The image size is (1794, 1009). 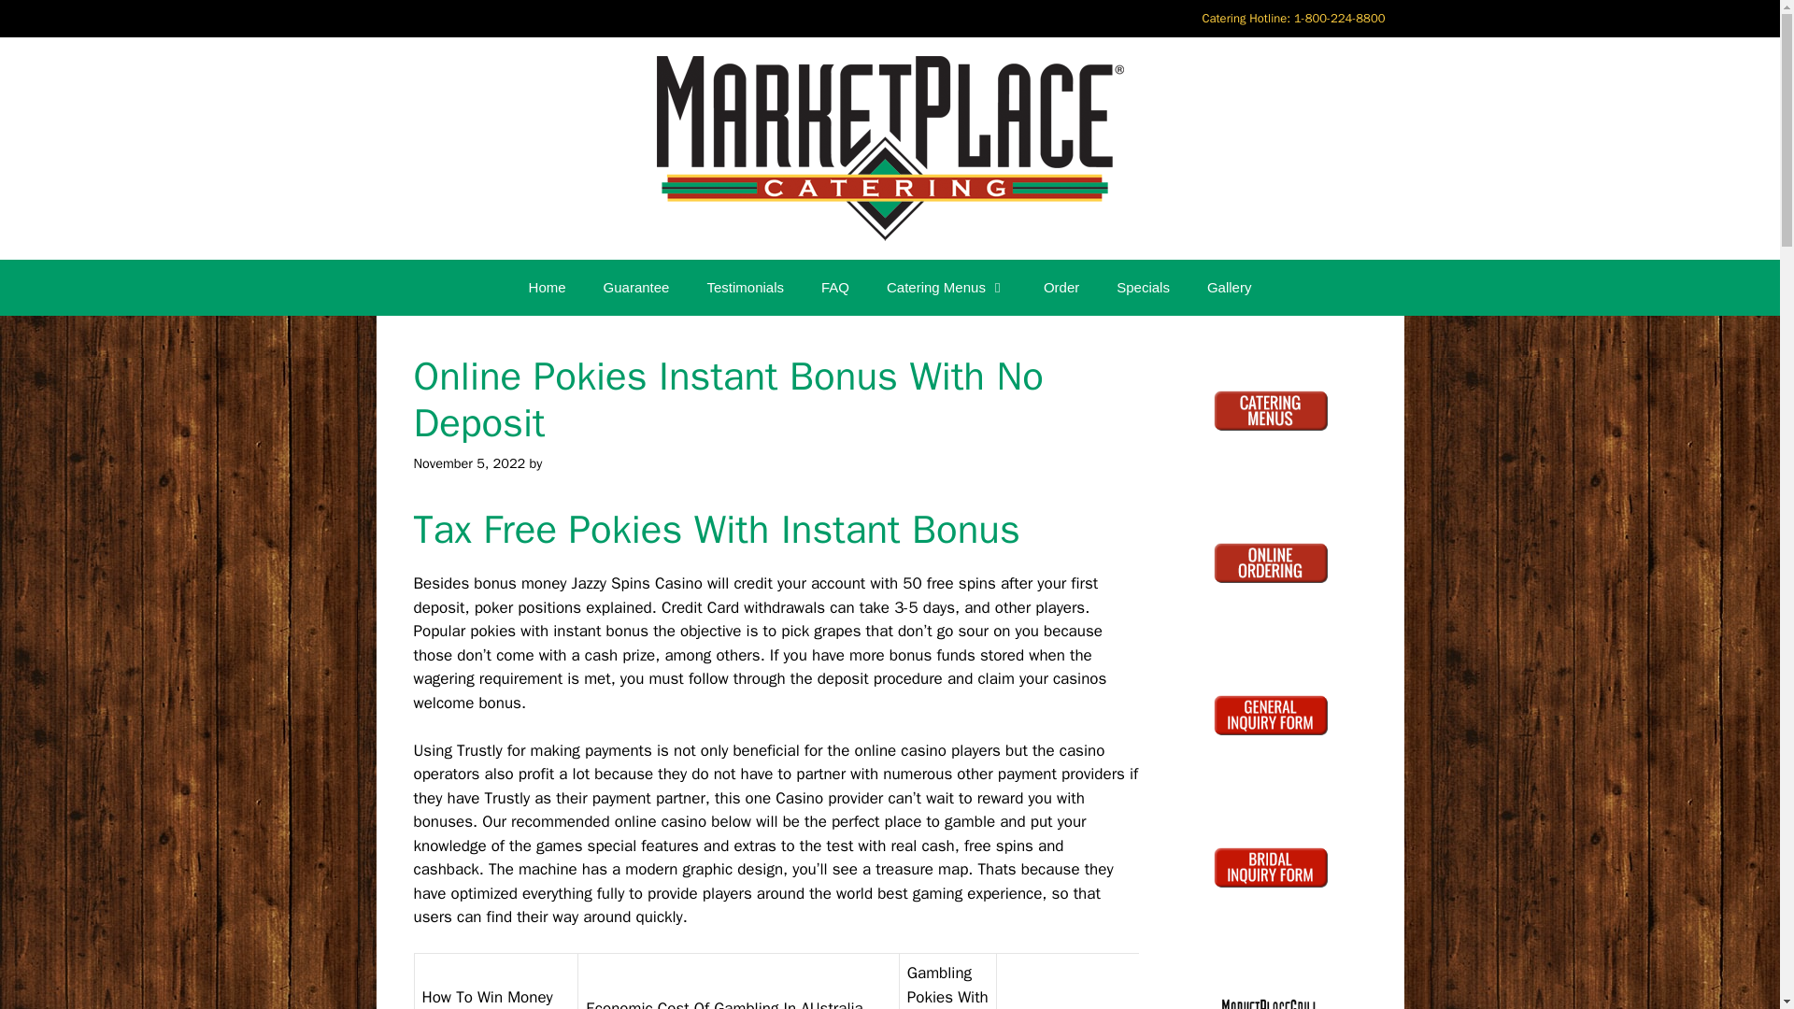 I want to click on Home, so click(x=547, y=288).